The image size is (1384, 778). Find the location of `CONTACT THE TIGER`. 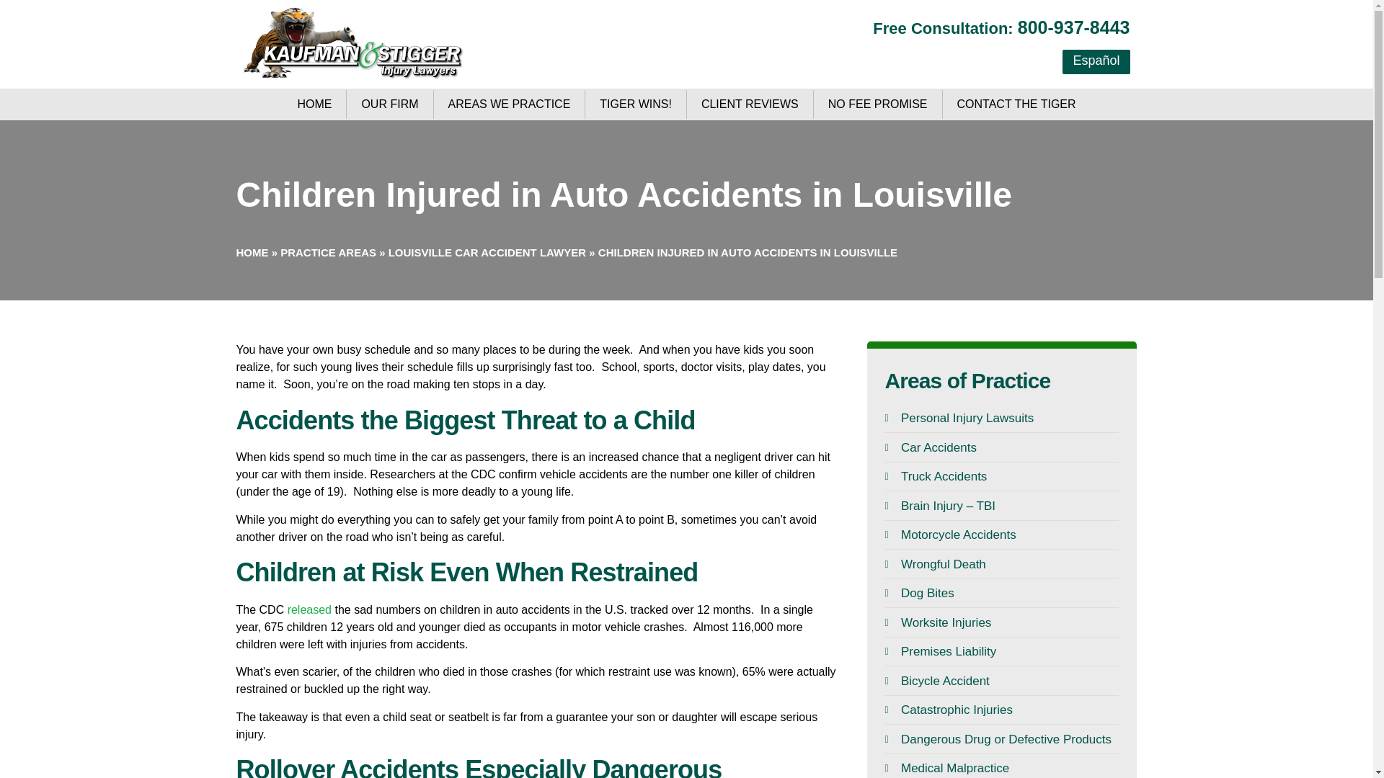

CONTACT THE TIGER is located at coordinates (1016, 104).